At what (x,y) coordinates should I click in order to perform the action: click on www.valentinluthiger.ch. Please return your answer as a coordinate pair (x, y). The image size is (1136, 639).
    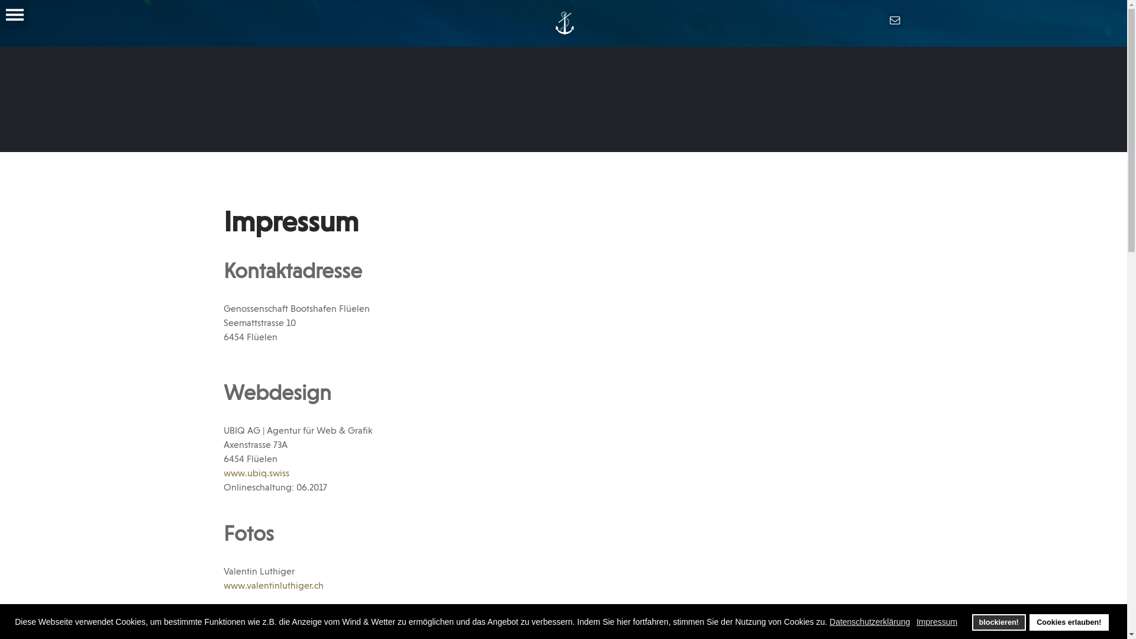
    Looking at the image, I should click on (273, 586).